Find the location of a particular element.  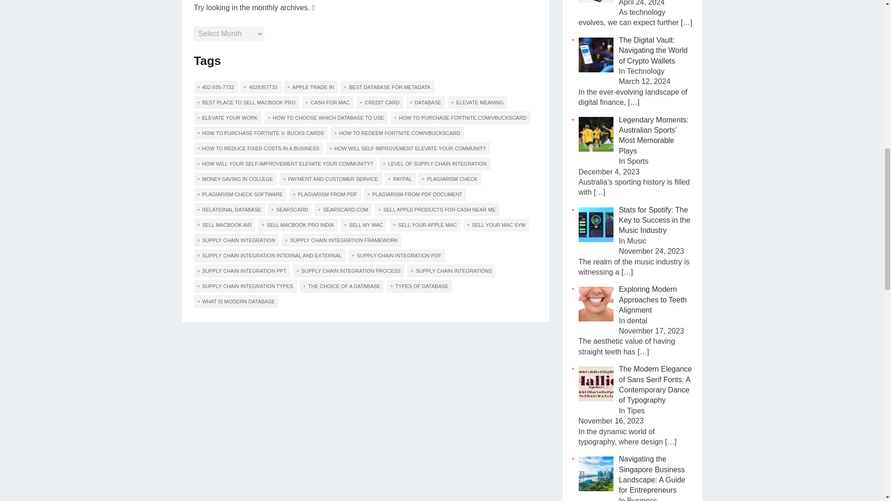

BEST PLACE TO SELL MACBOOK PRO is located at coordinates (247, 103).